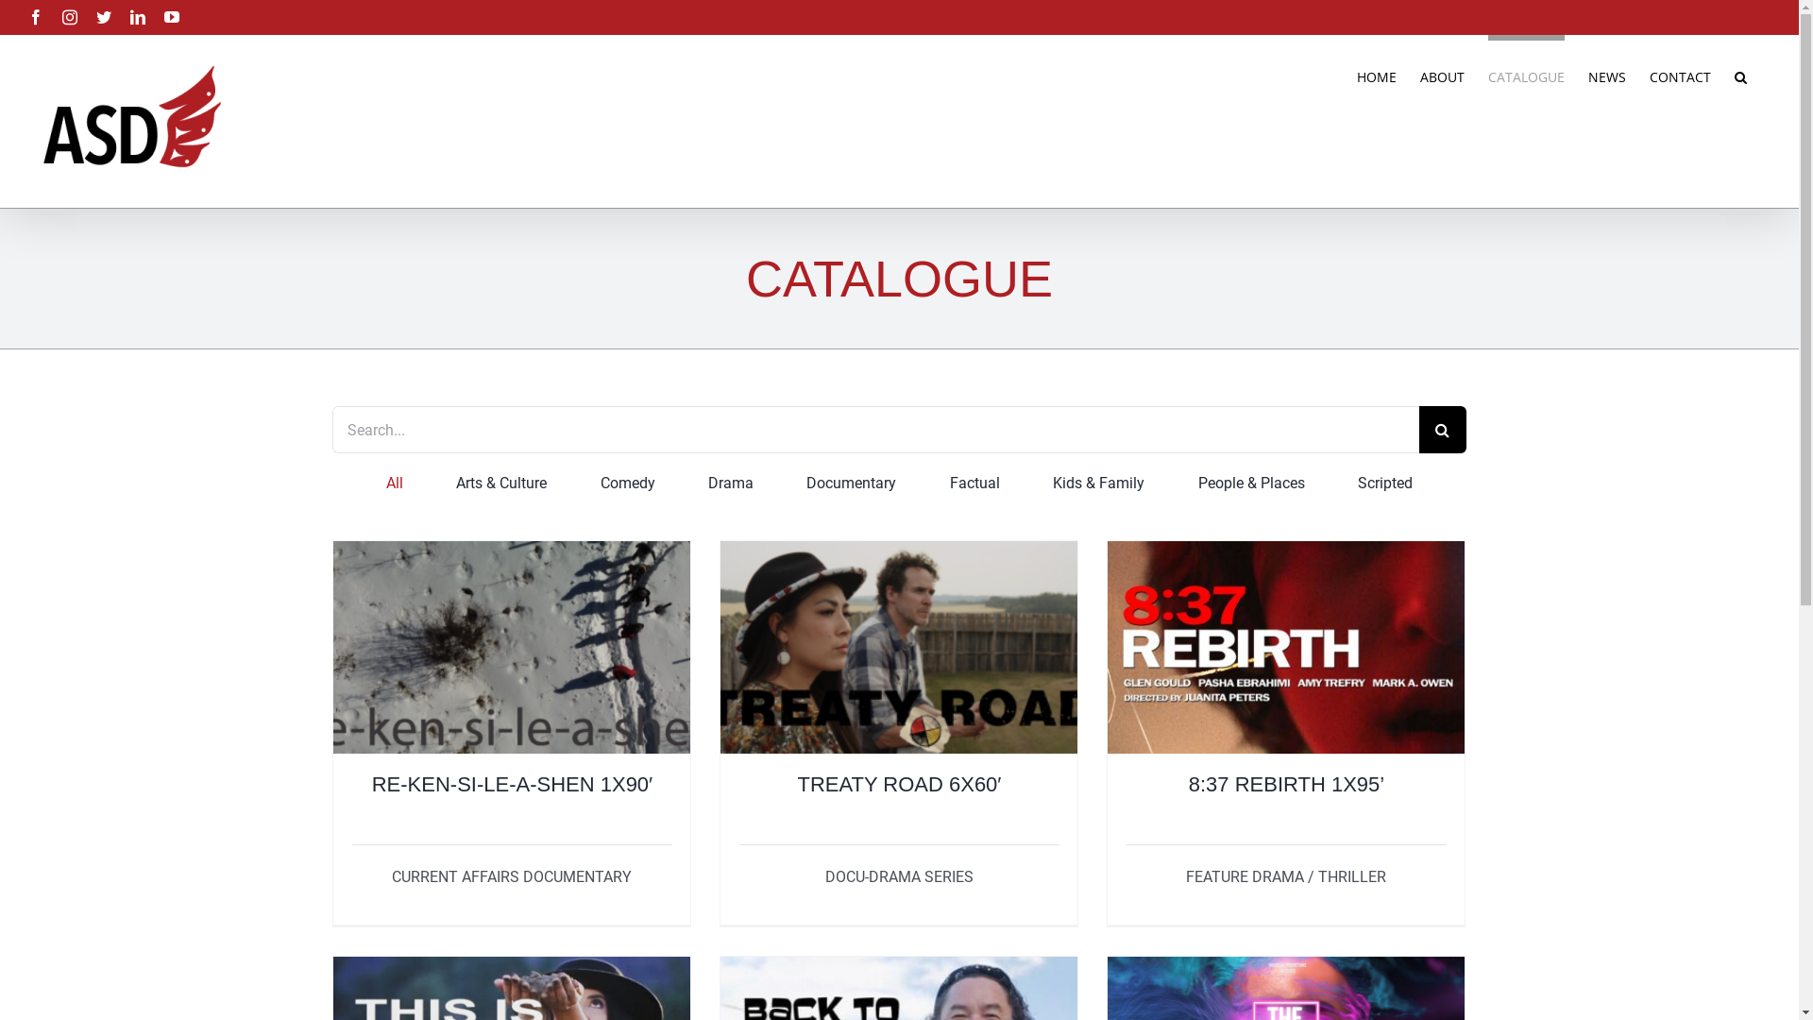  What do you see at coordinates (1607, 75) in the screenshot?
I see `NEWS` at bounding box center [1607, 75].